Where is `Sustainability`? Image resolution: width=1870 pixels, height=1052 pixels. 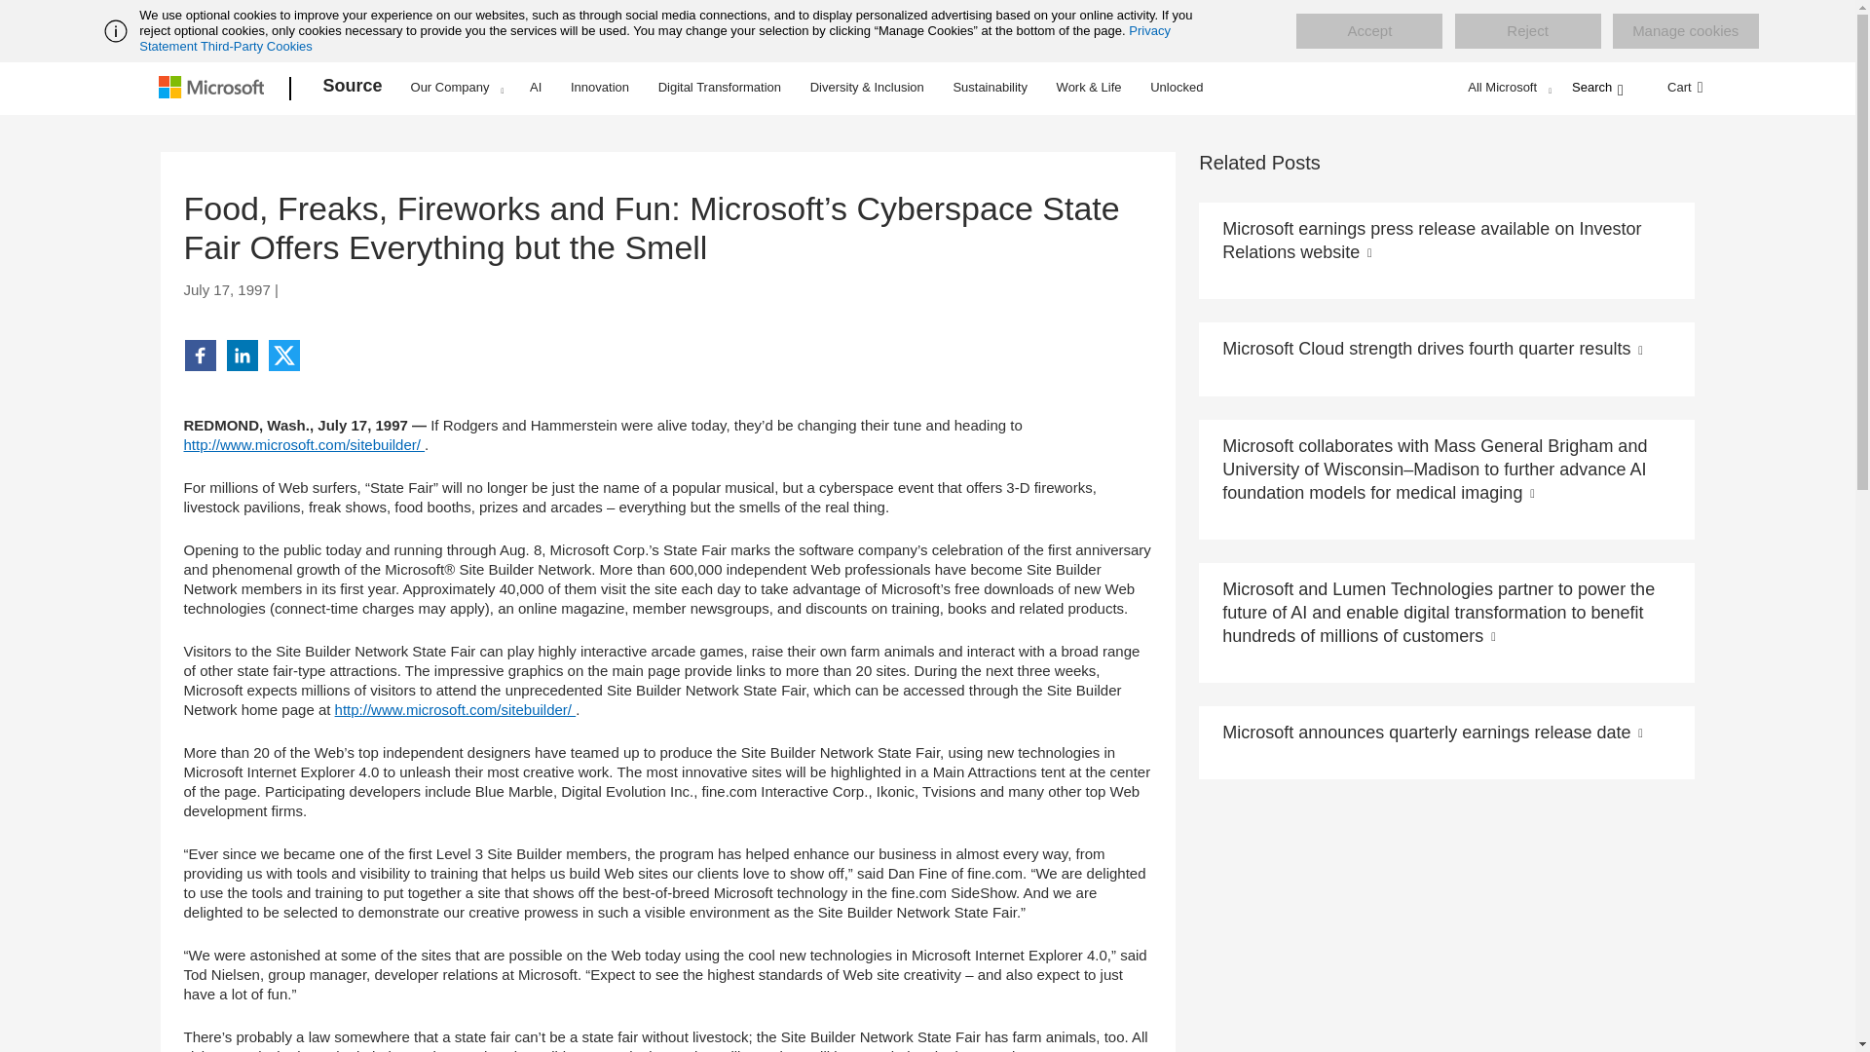
Sustainability is located at coordinates (990, 86).